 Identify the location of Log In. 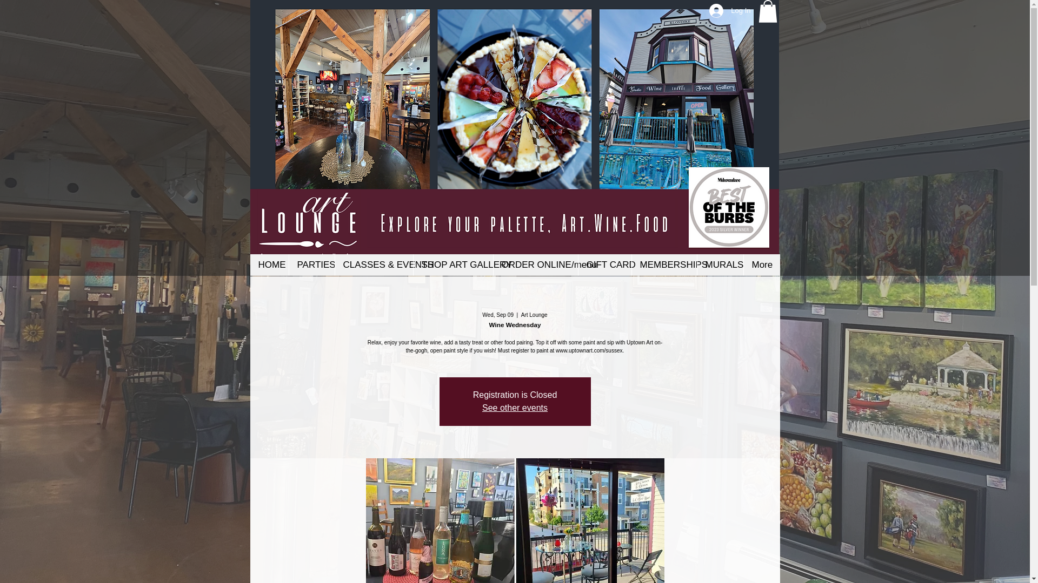
(729, 11).